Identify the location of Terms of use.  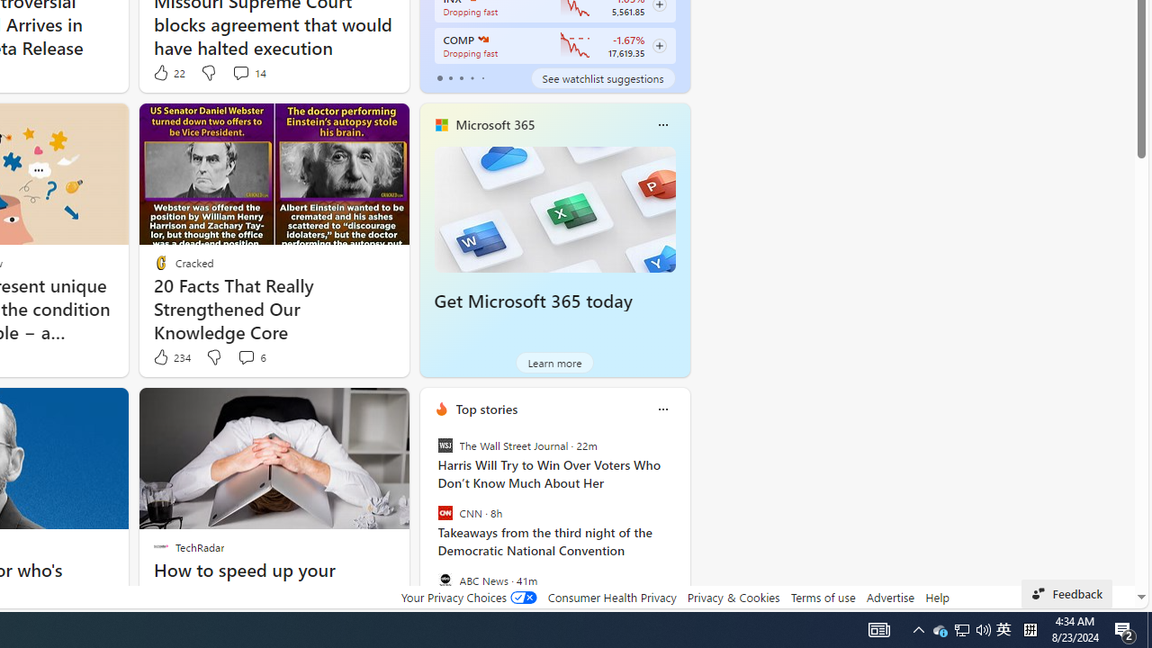
(823, 597).